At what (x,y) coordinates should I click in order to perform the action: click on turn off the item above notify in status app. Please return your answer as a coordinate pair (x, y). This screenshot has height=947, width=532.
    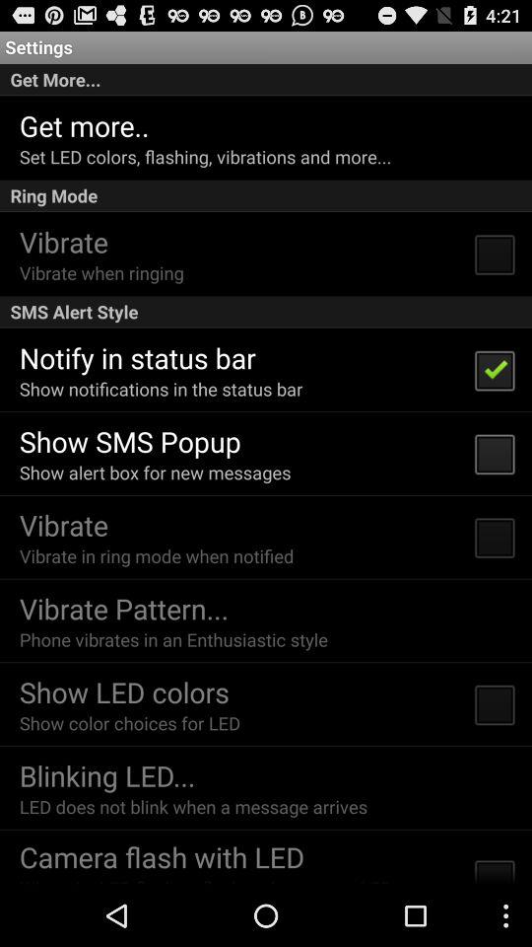
    Looking at the image, I should click on (266, 312).